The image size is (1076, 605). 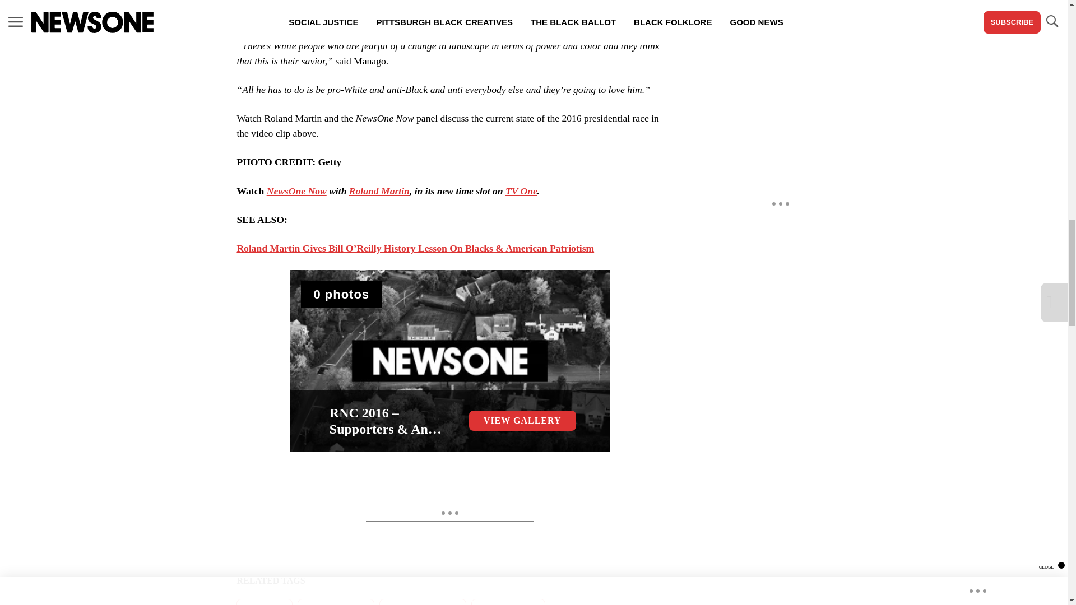 I want to click on Roland Martin, so click(x=379, y=190).